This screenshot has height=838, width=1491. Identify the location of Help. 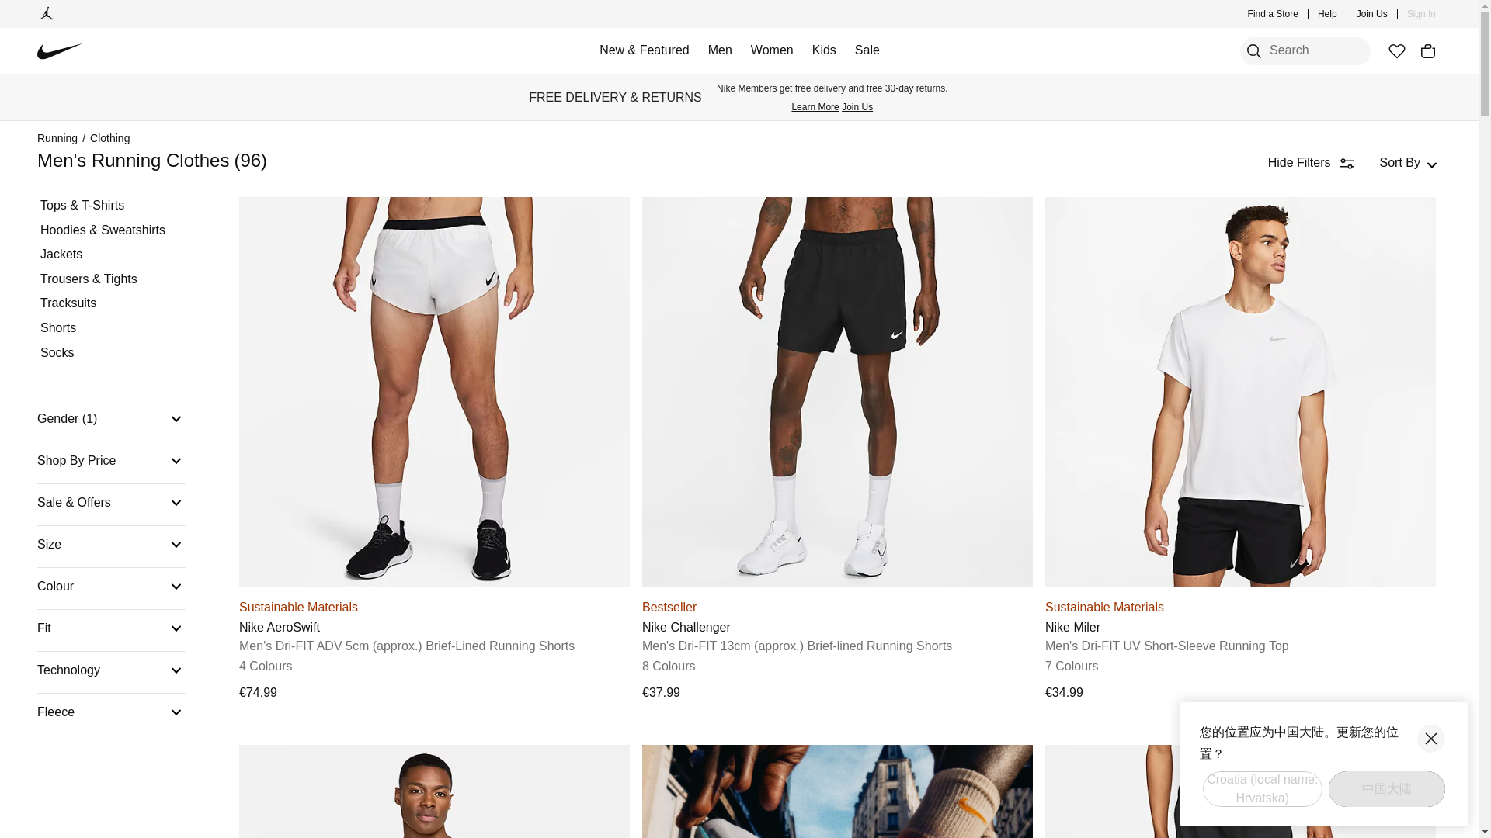
(1328, 14).